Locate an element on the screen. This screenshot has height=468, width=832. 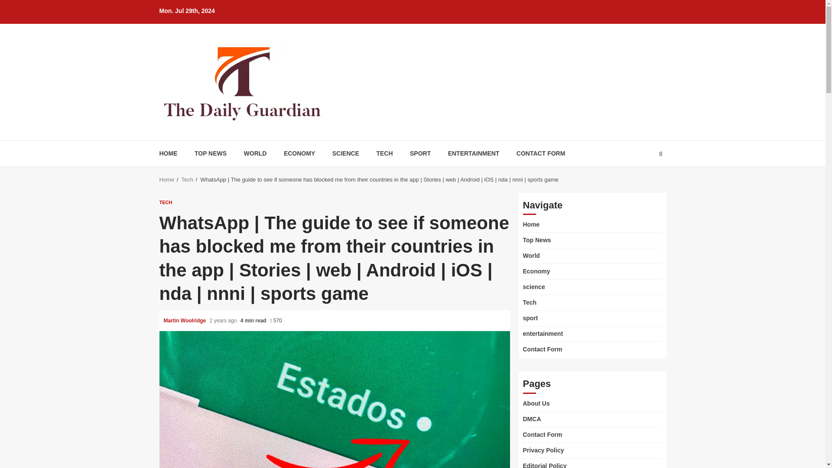
SCIENCE is located at coordinates (346, 153).